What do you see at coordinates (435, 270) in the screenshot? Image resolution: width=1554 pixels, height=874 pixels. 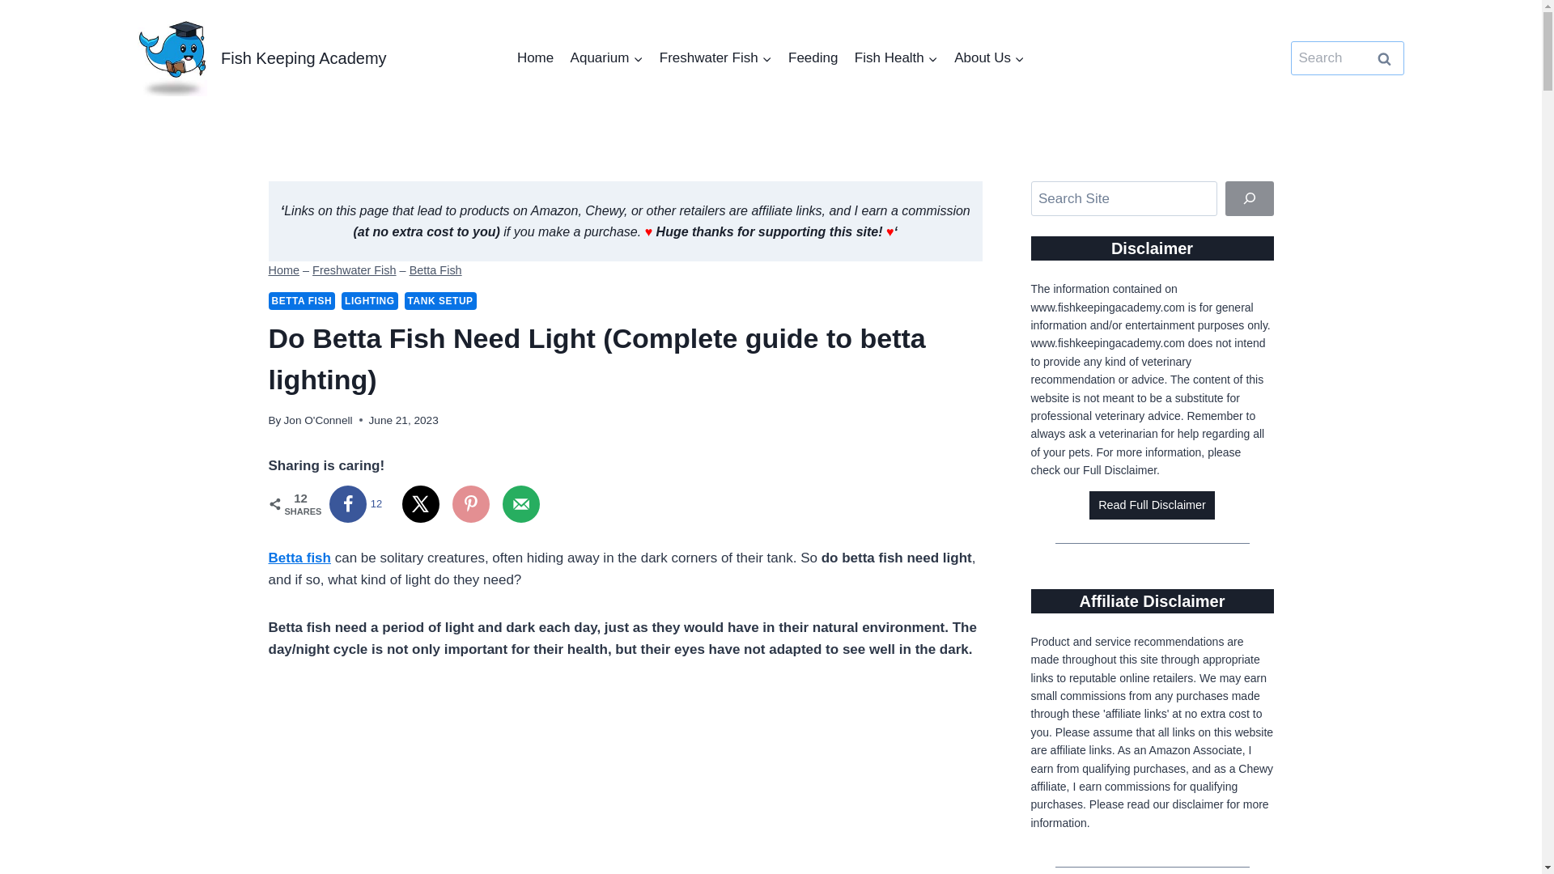 I see `Betta Fish` at bounding box center [435, 270].